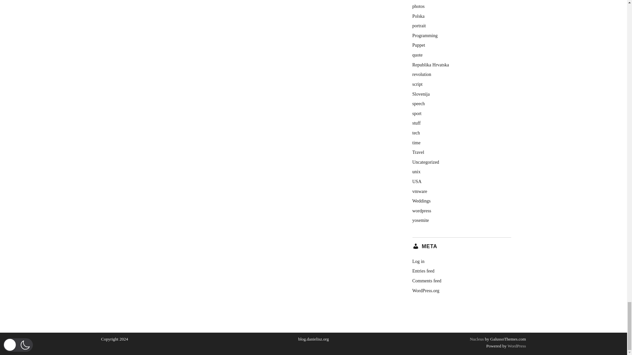 Image resolution: width=632 pixels, height=355 pixels. I want to click on Semantic Personal Publishing Platform, so click(516, 346).